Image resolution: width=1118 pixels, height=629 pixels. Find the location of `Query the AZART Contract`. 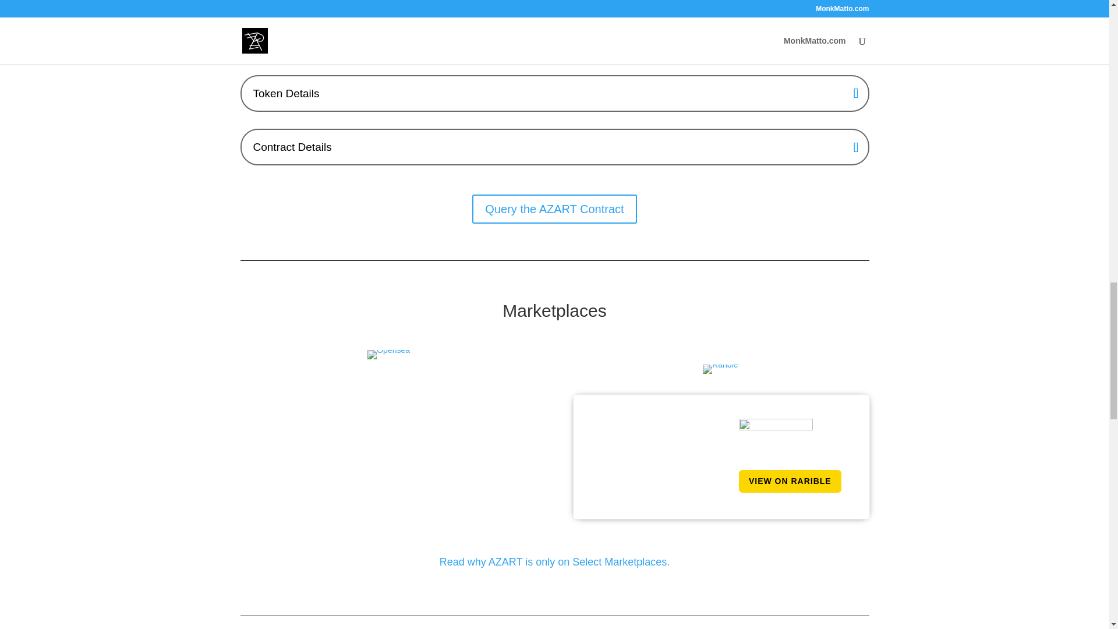

Query the AZART Contract is located at coordinates (554, 209).